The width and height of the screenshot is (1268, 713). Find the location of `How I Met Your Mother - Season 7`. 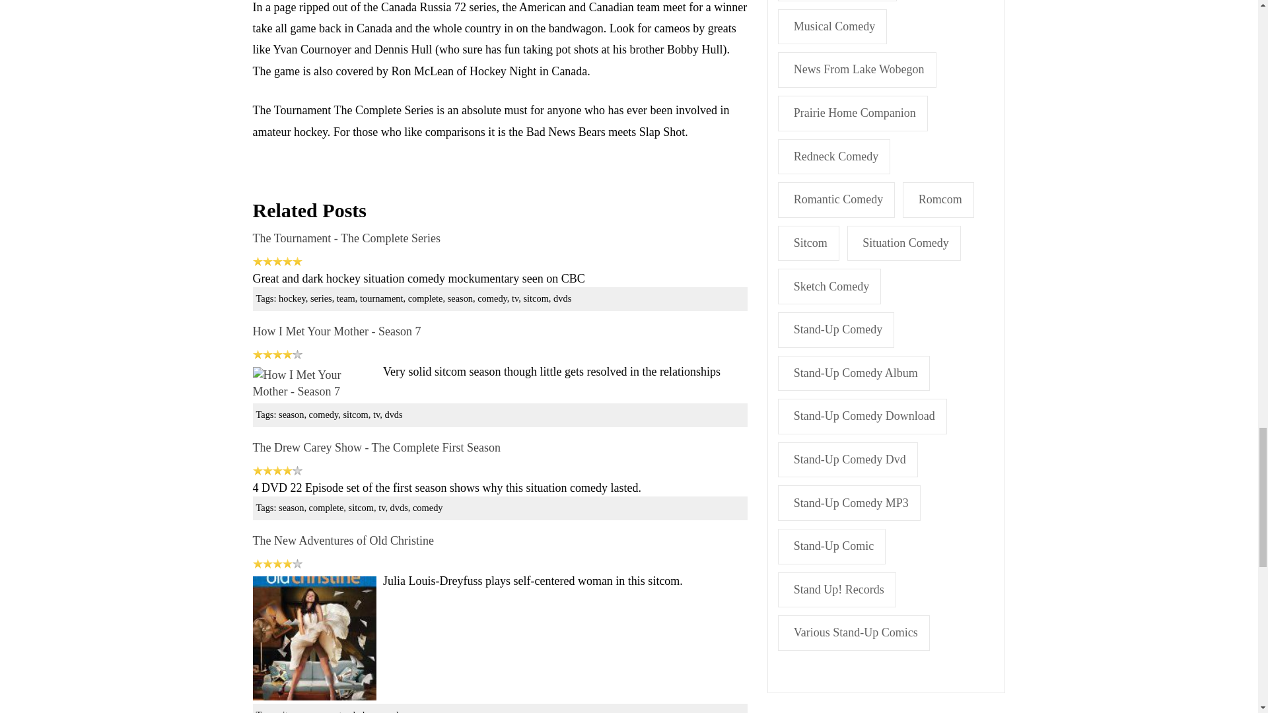

How I Met Your Mother - Season 7 is located at coordinates (314, 383).